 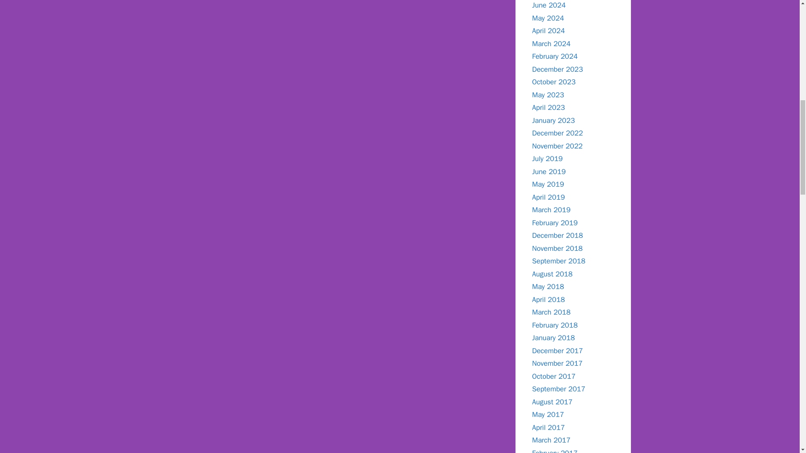 What do you see at coordinates (557, 235) in the screenshot?
I see `December 2018` at bounding box center [557, 235].